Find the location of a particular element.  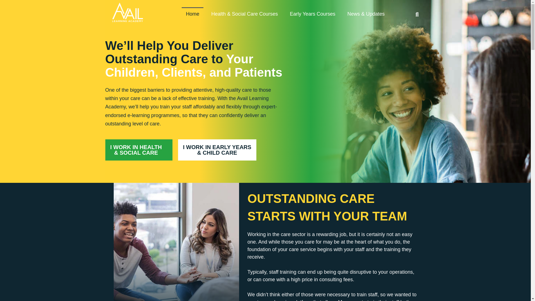

Home is located at coordinates (192, 14).